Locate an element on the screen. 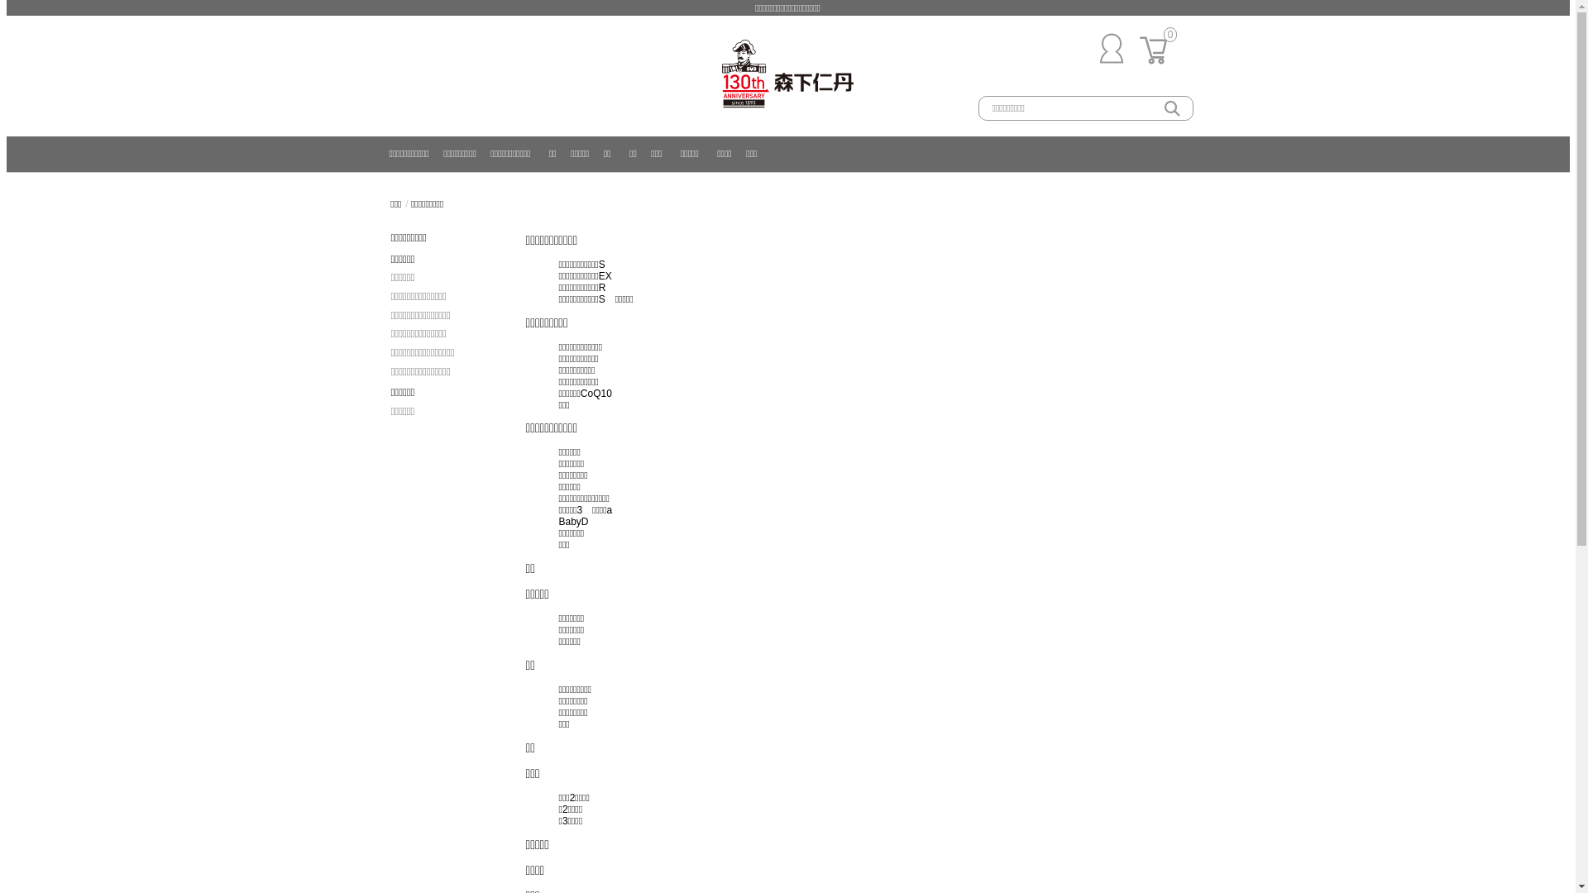 The image size is (1588, 893). BabyD is located at coordinates (574, 521).